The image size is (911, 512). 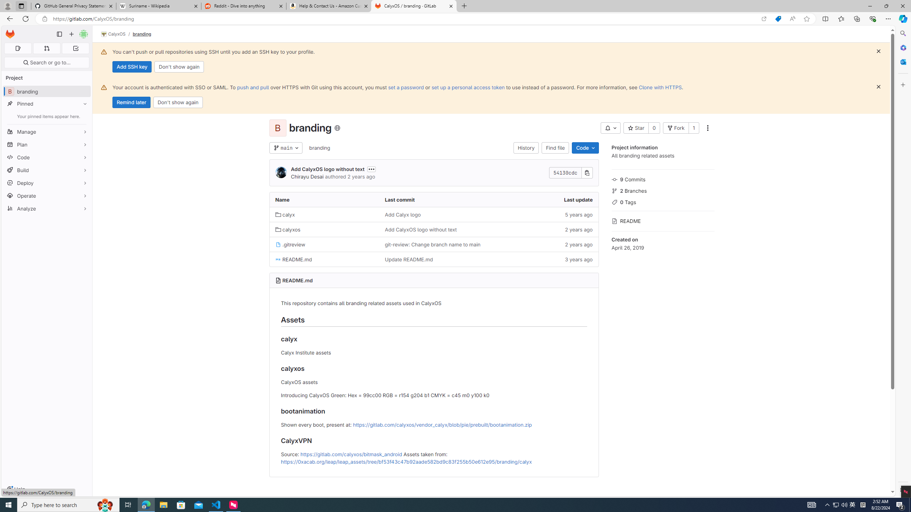 I want to click on Operate, so click(x=47, y=196).